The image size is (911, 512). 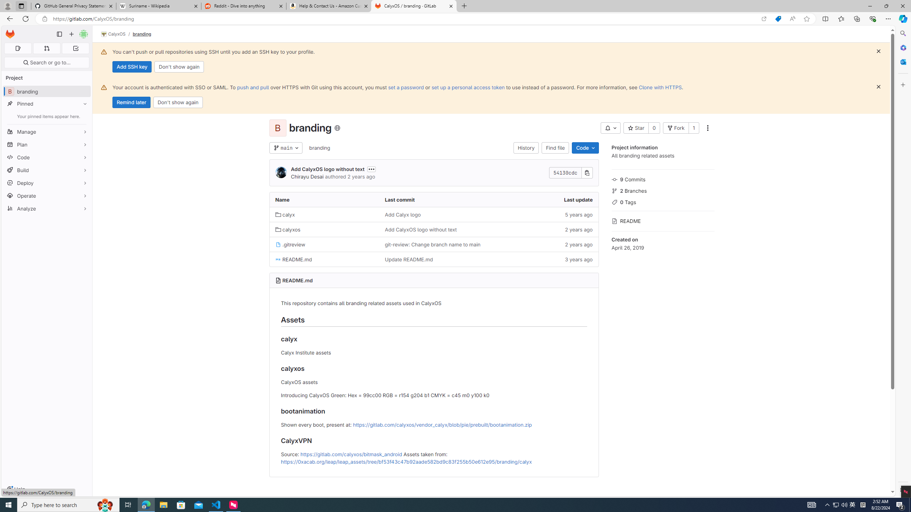 I want to click on Operate, so click(x=47, y=196).